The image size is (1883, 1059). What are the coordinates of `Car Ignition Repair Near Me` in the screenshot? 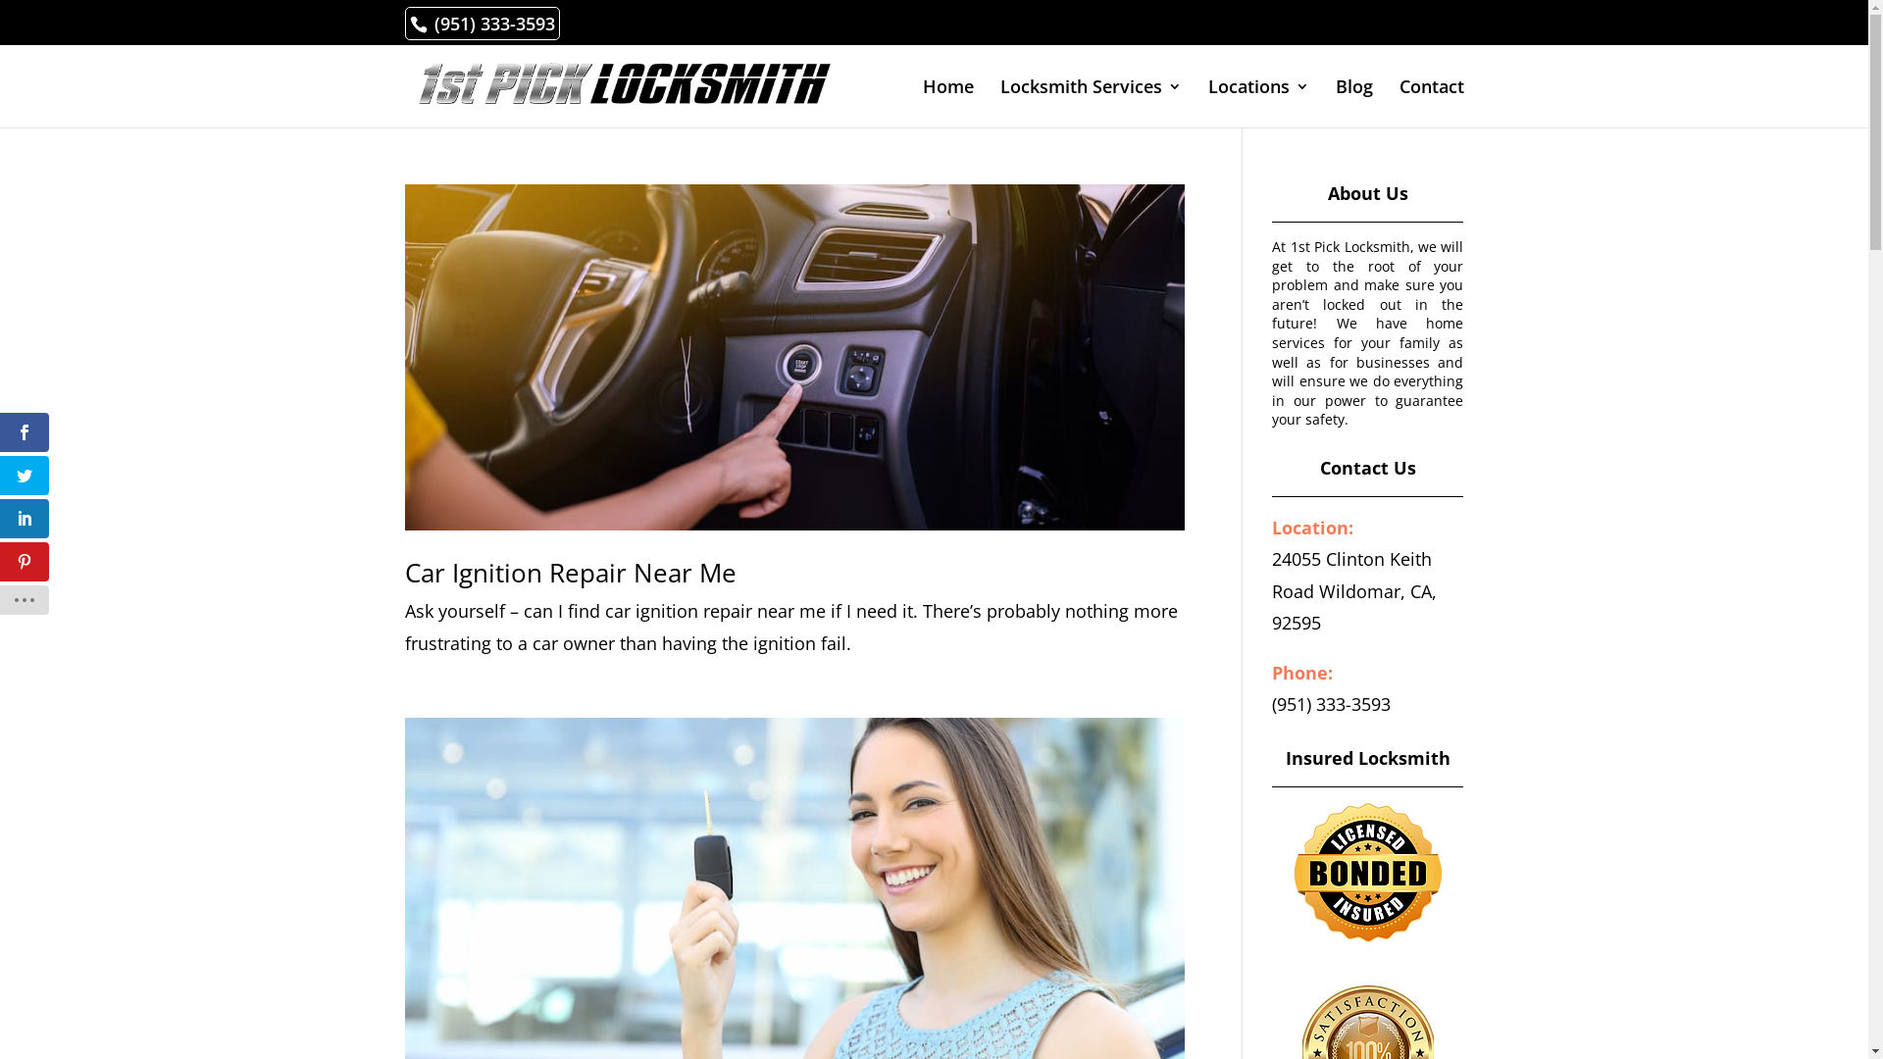 It's located at (570, 573).